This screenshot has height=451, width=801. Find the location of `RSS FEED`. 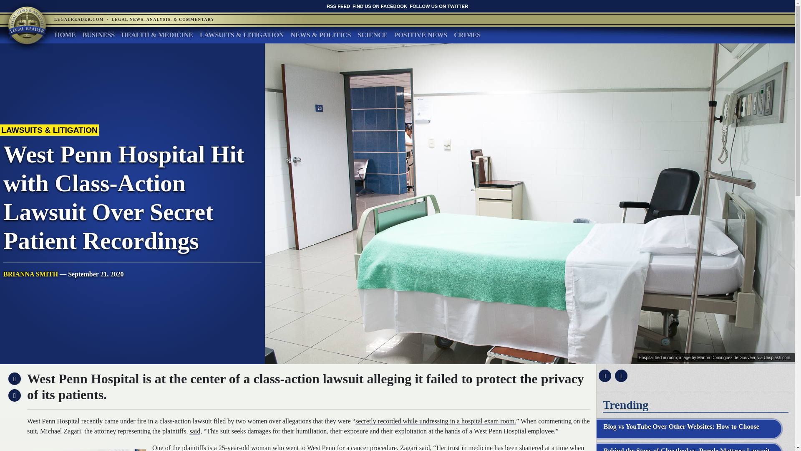

RSS FEED is located at coordinates (338, 6).